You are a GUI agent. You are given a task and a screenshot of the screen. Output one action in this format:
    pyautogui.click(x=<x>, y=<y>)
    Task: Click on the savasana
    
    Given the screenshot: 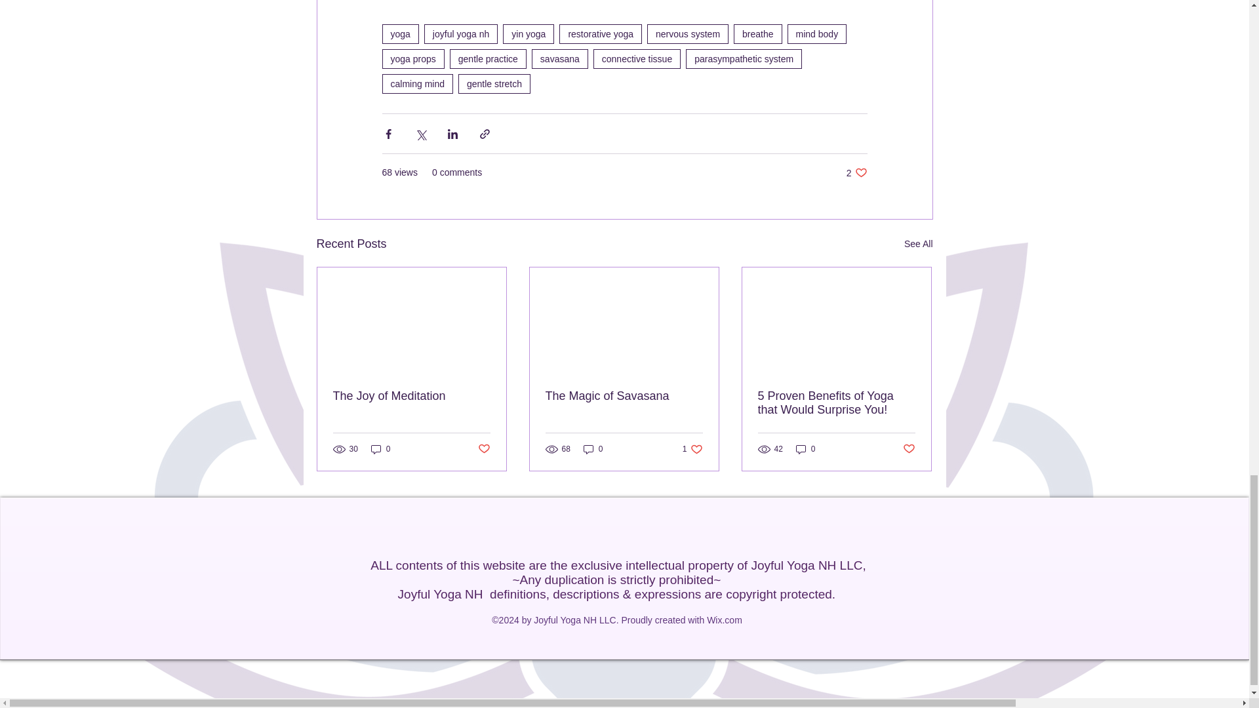 What is the action you would take?
    pyautogui.click(x=559, y=58)
    